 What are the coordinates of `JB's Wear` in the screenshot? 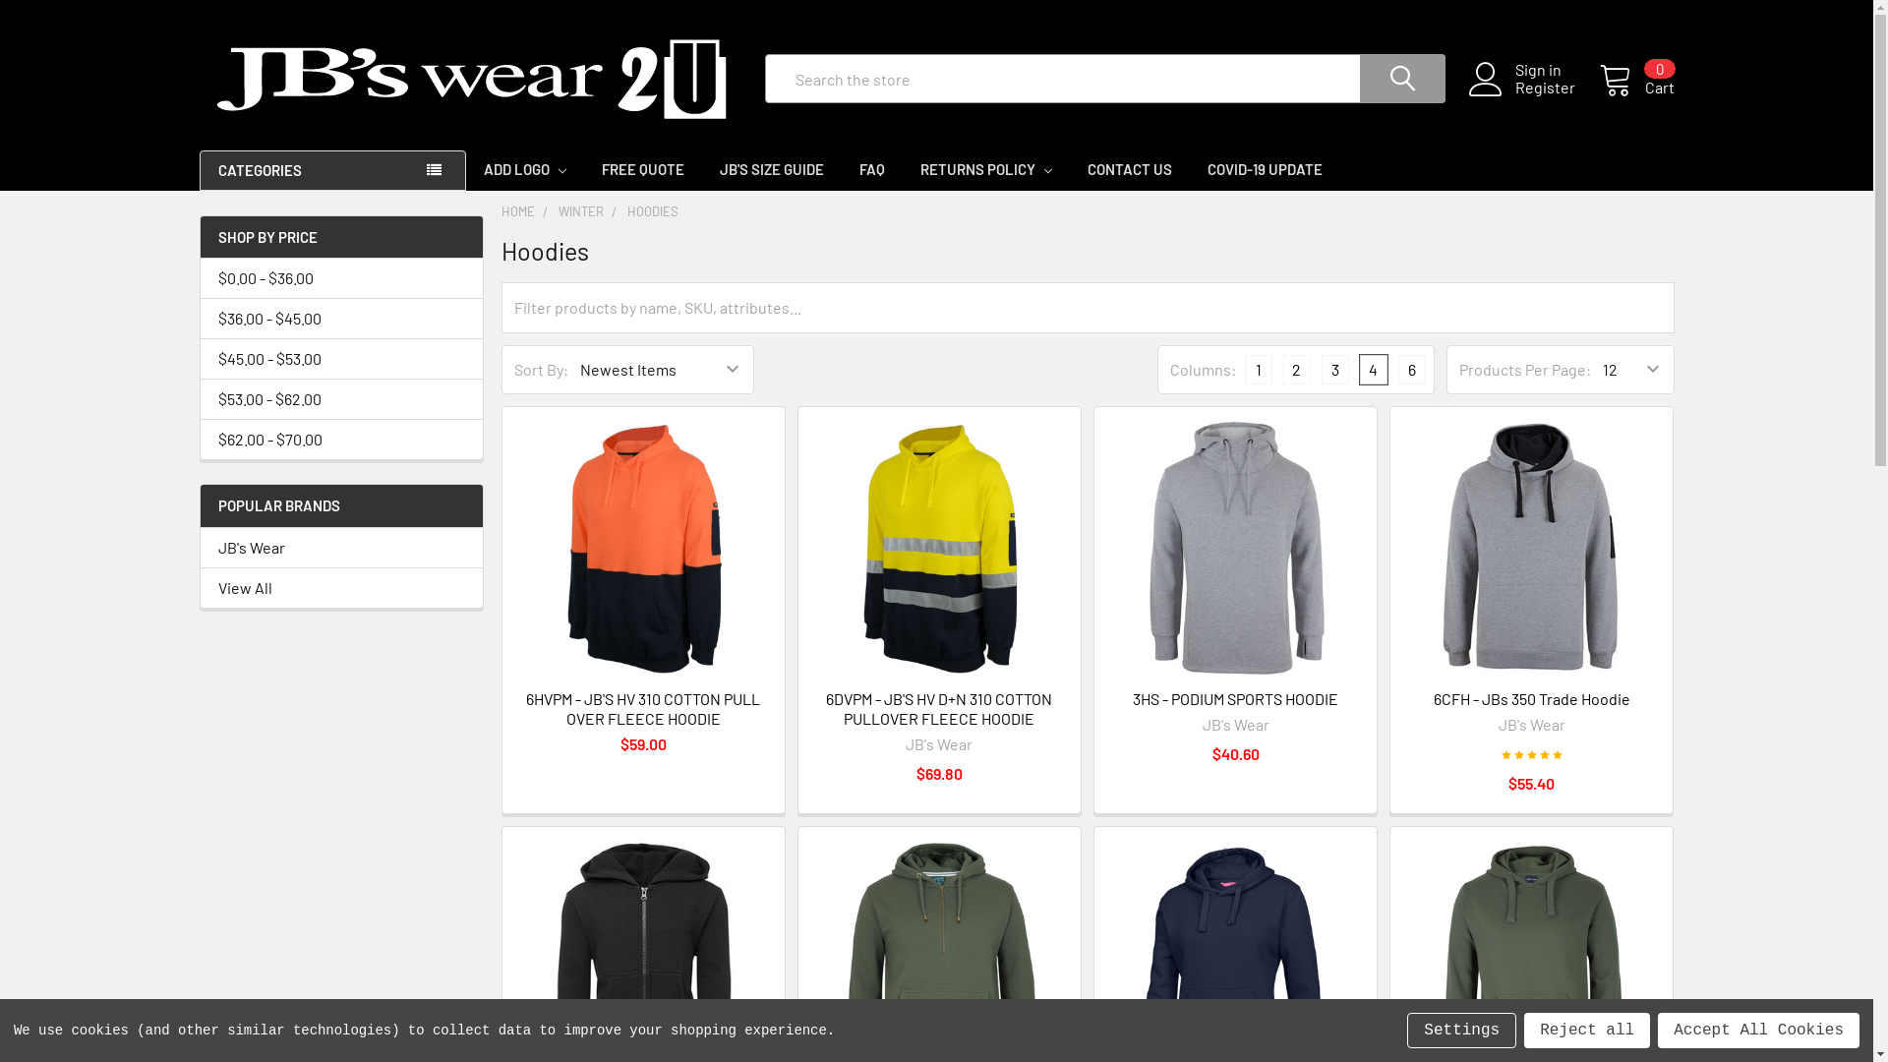 It's located at (342, 548).